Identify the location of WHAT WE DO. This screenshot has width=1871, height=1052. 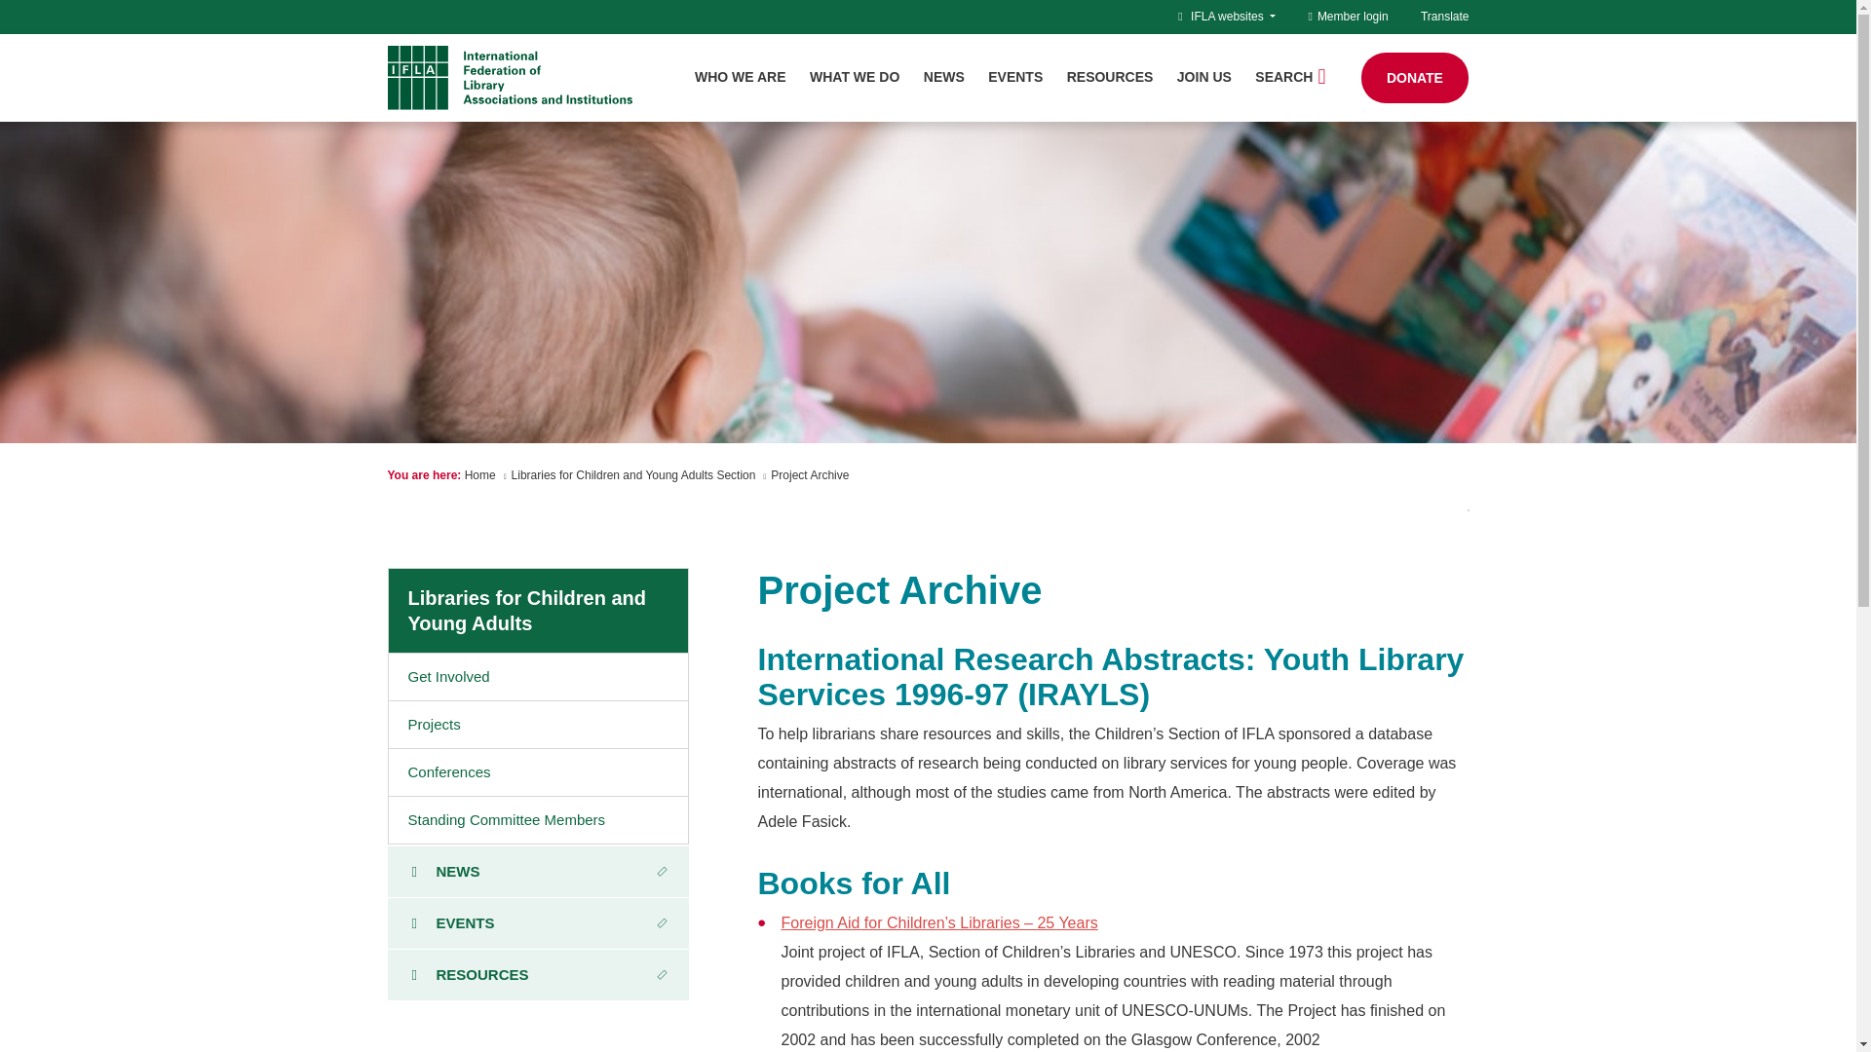
(855, 77).